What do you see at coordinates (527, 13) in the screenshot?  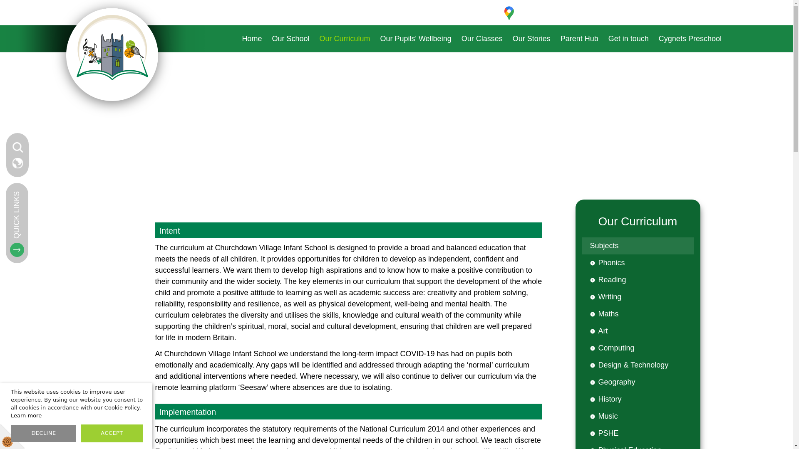 I see `Search` at bounding box center [527, 13].